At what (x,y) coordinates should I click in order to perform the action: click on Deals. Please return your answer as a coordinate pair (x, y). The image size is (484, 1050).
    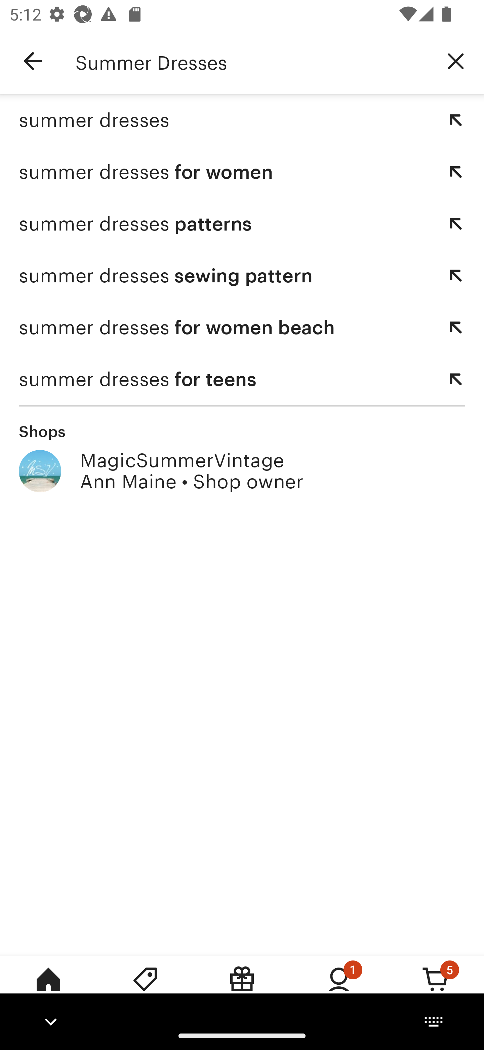
    Looking at the image, I should click on (145, 988).